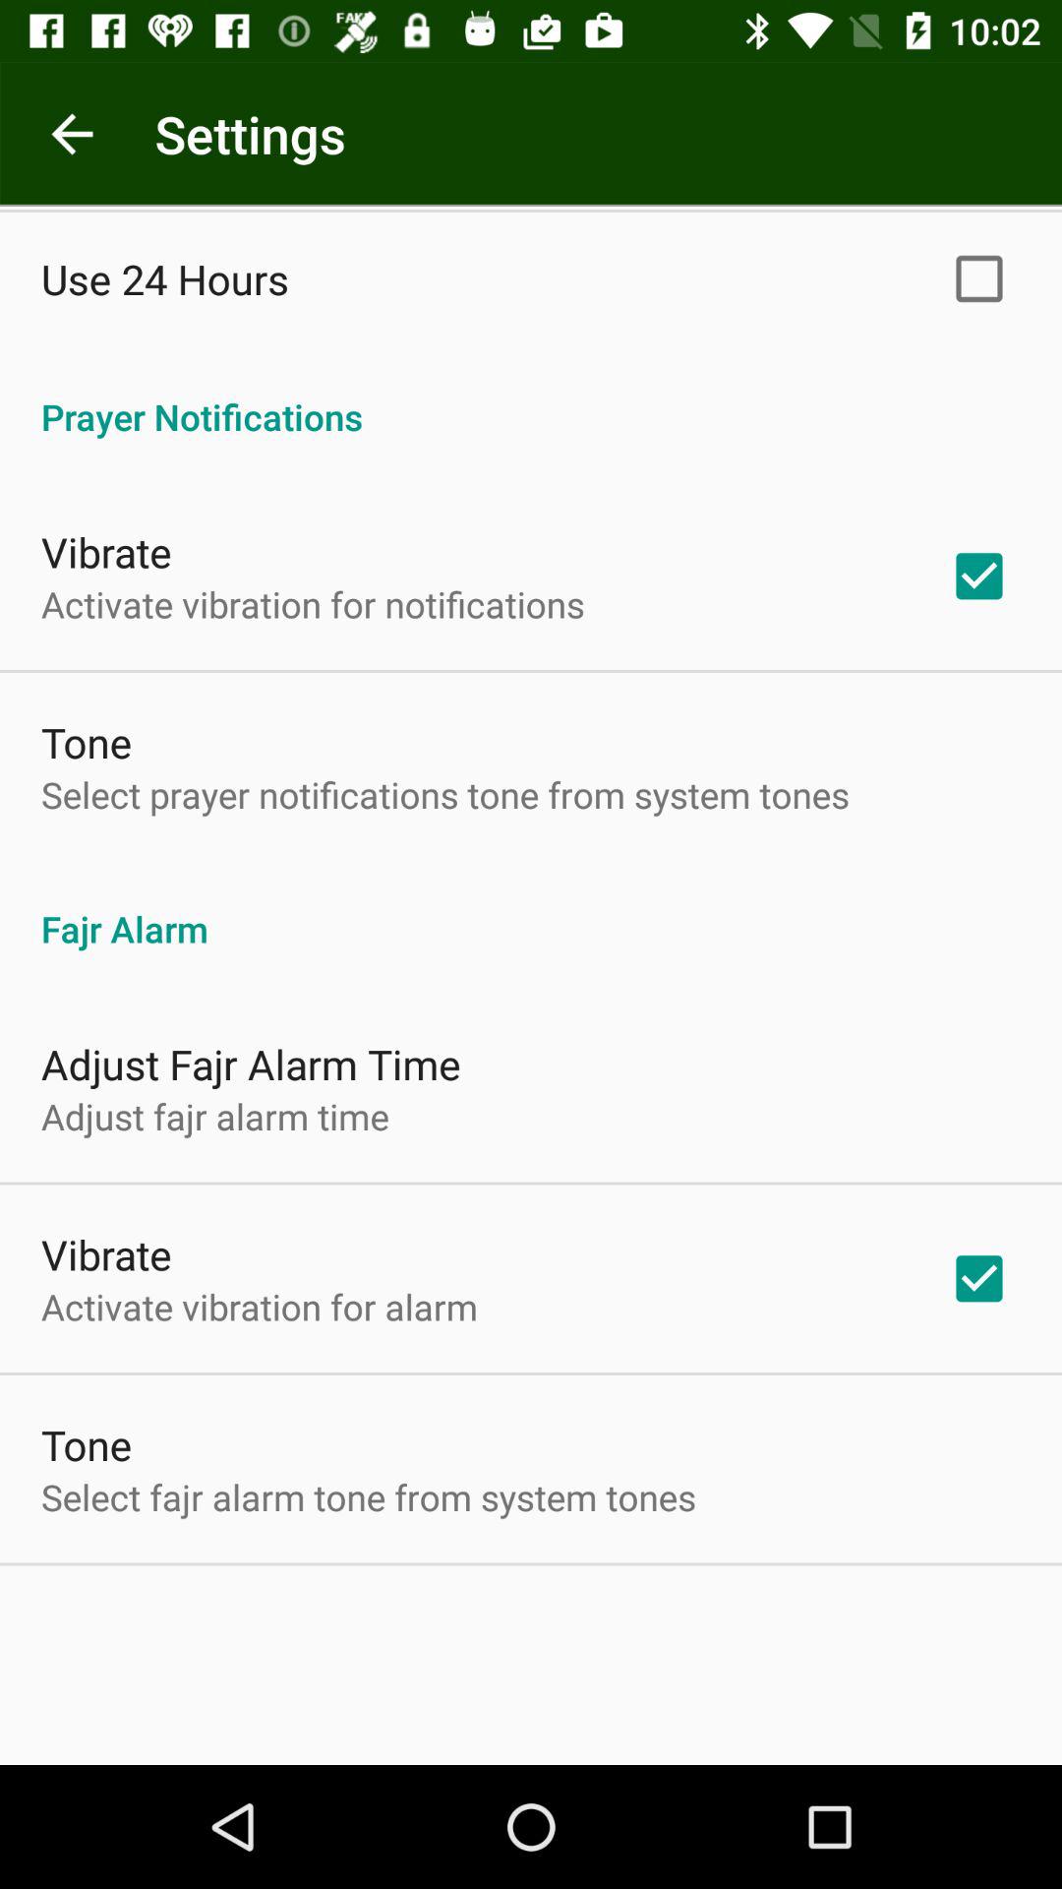 The width and height of the screenshot is (1062, 1889). What do you see at coordinates (72, 134) in the screenshot?
I see `turn on item above the use 24 hours` at bounding box center [72, 134].